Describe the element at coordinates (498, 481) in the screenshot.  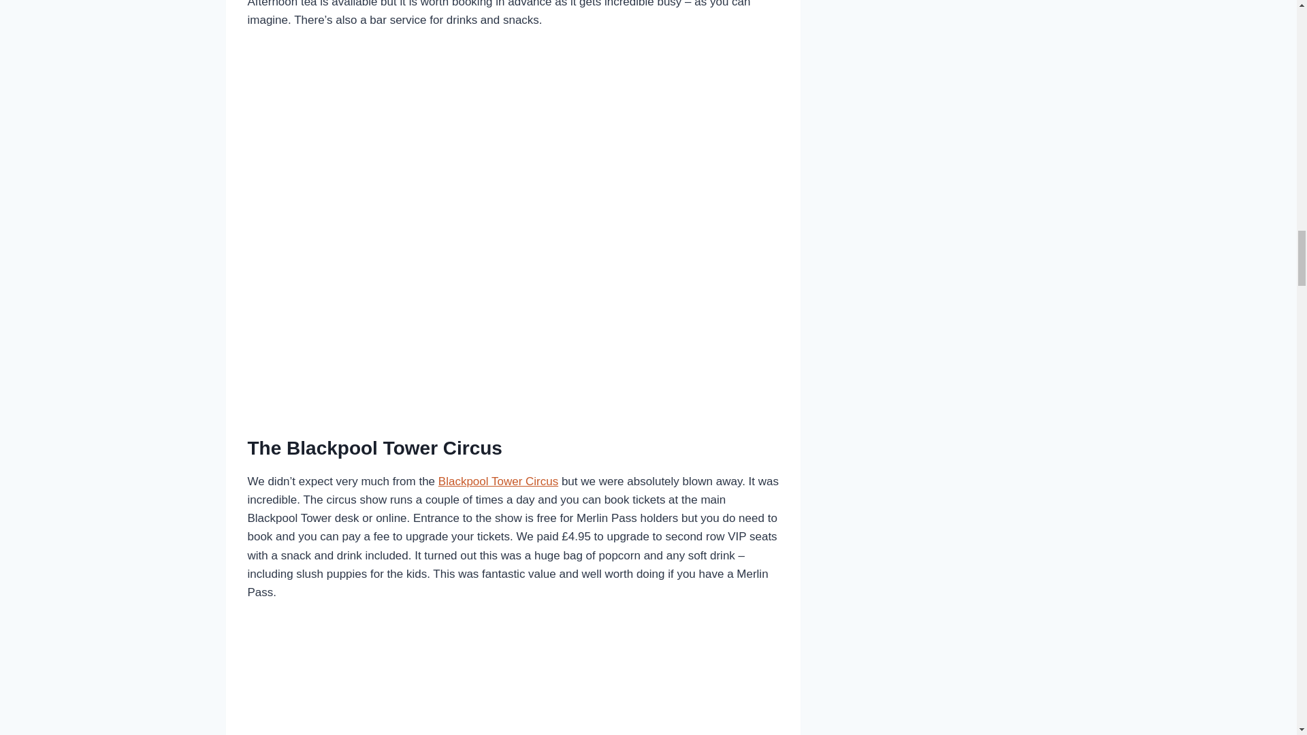
I see `Blackpool Tower Circus` at that location.